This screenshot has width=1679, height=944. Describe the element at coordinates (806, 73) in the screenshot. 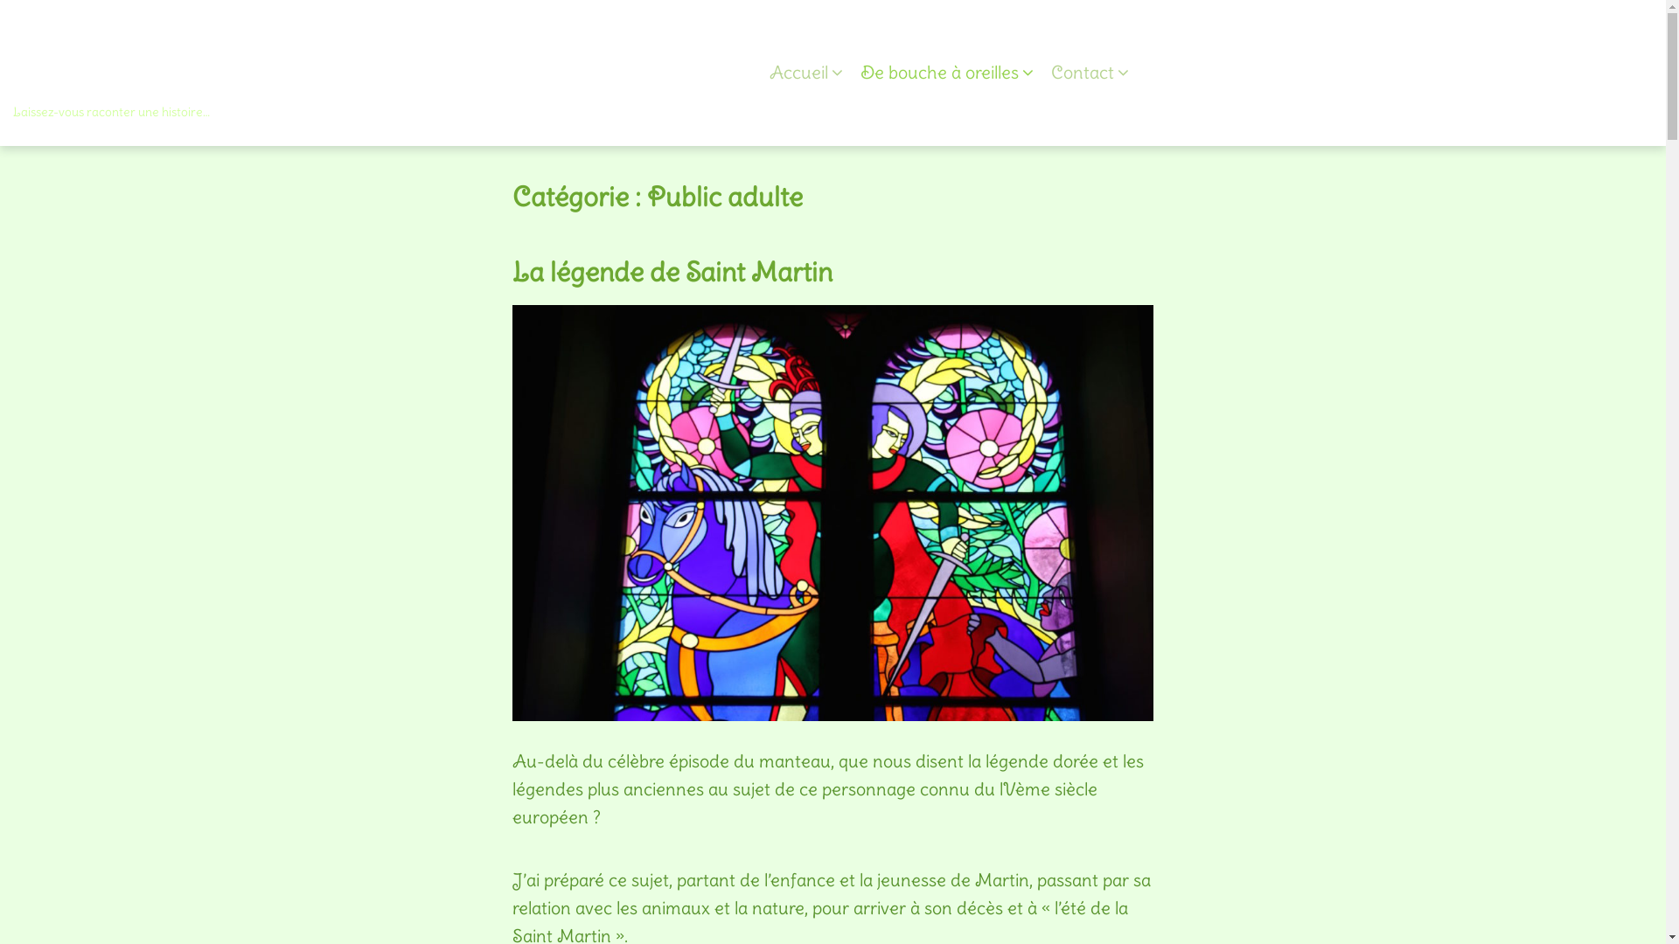

I see `Accueil` at that location.